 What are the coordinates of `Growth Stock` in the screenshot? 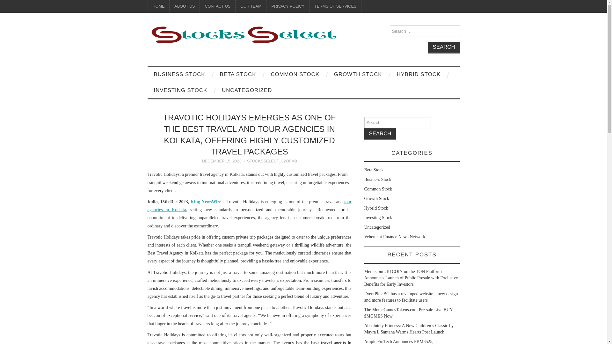 It's located at (376, 198).